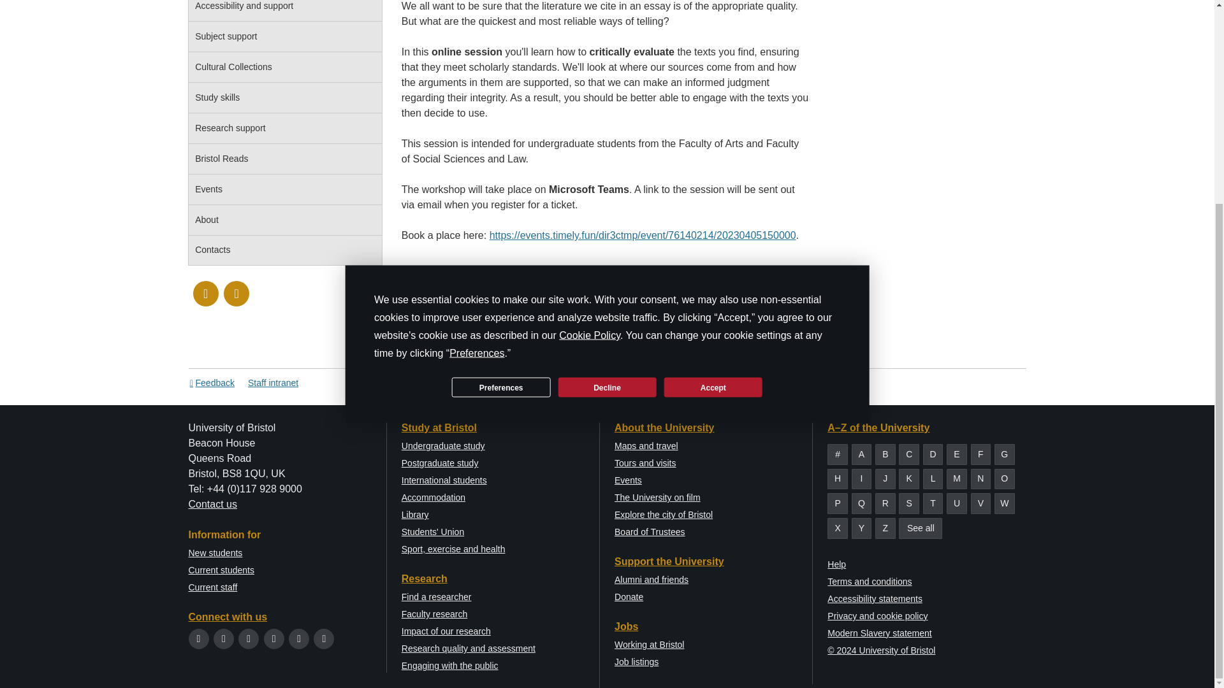 The width and height of the screenshot is (1224, 688). What do you see at coordinates (285, 159) in the screenshot?
I see `Bristol Reads` at bounding box center [285, 159].